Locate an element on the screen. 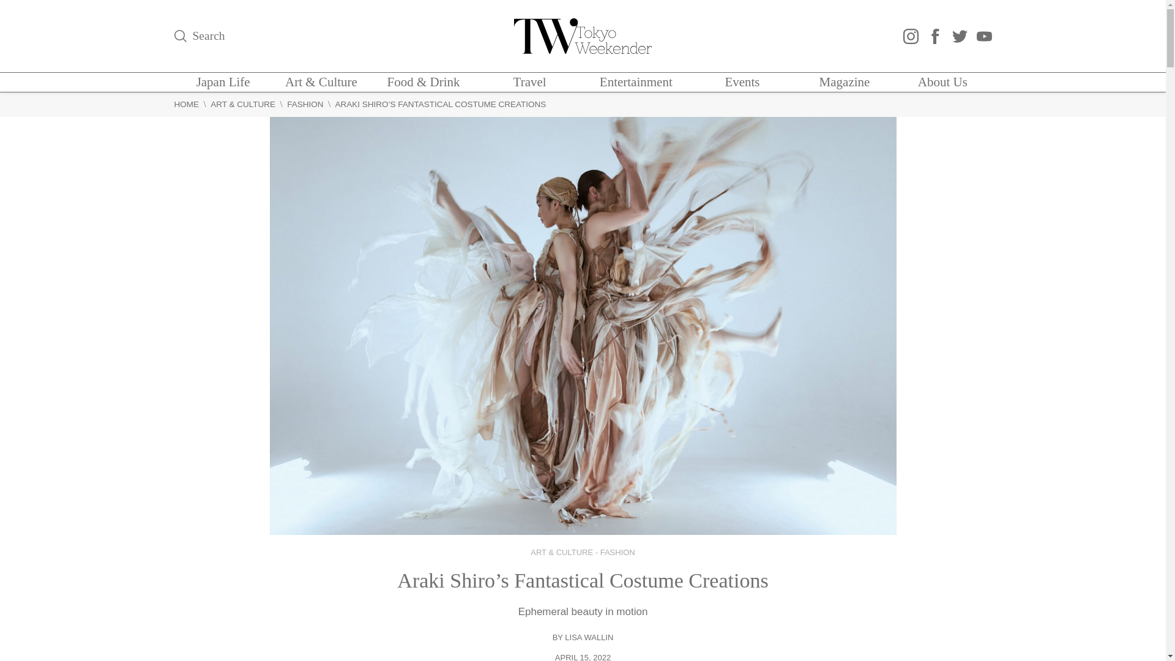 Image resolution: width=1175 pixels, height=661 pixels. Japan Life is located at coordinates (223, 82).